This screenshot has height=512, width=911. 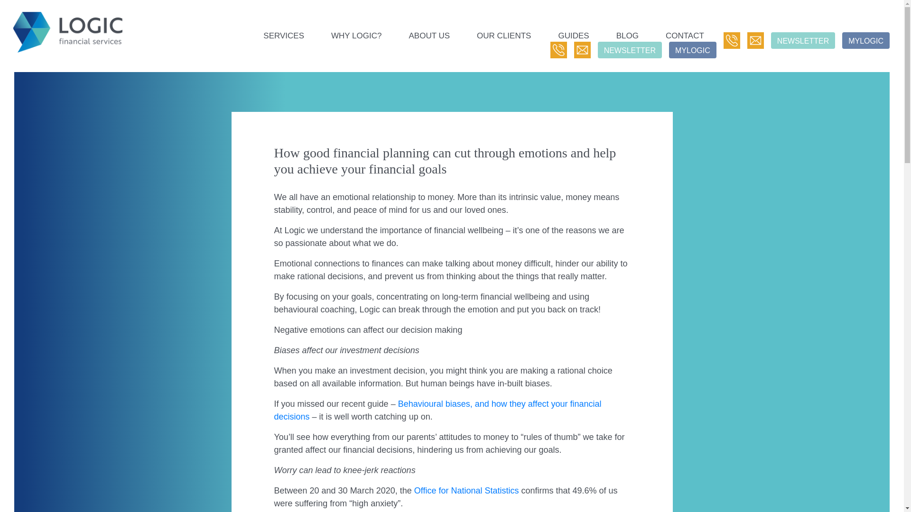 What do you see at coordinates (692, 50) in the screenshot?
I see `MYLOGIC` at bounding box center [692, 50].